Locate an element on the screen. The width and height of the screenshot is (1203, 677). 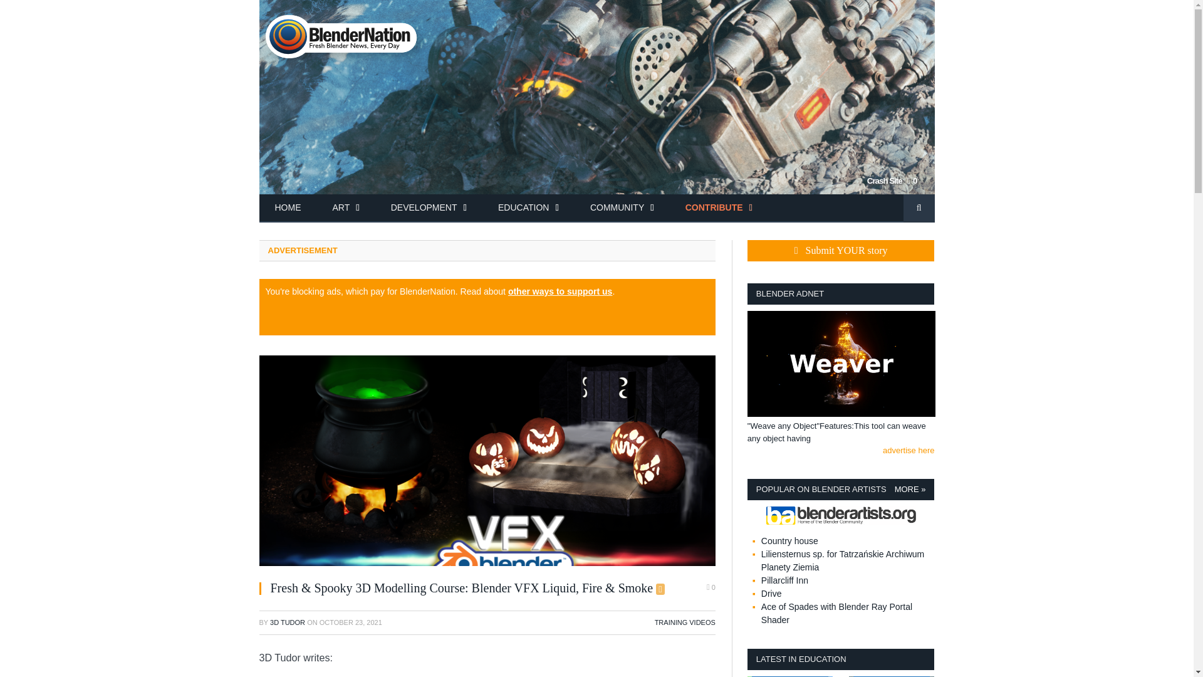
3D TUDOR is located at coordinates (287, 622).